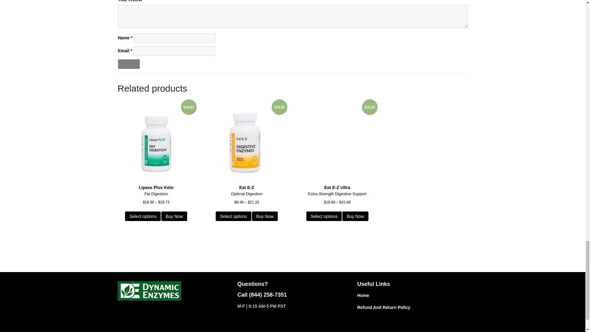 The image size is (590, 332). Describe the element at coordinates (143, 216) in the screenshot. I see `Select options` at that location.